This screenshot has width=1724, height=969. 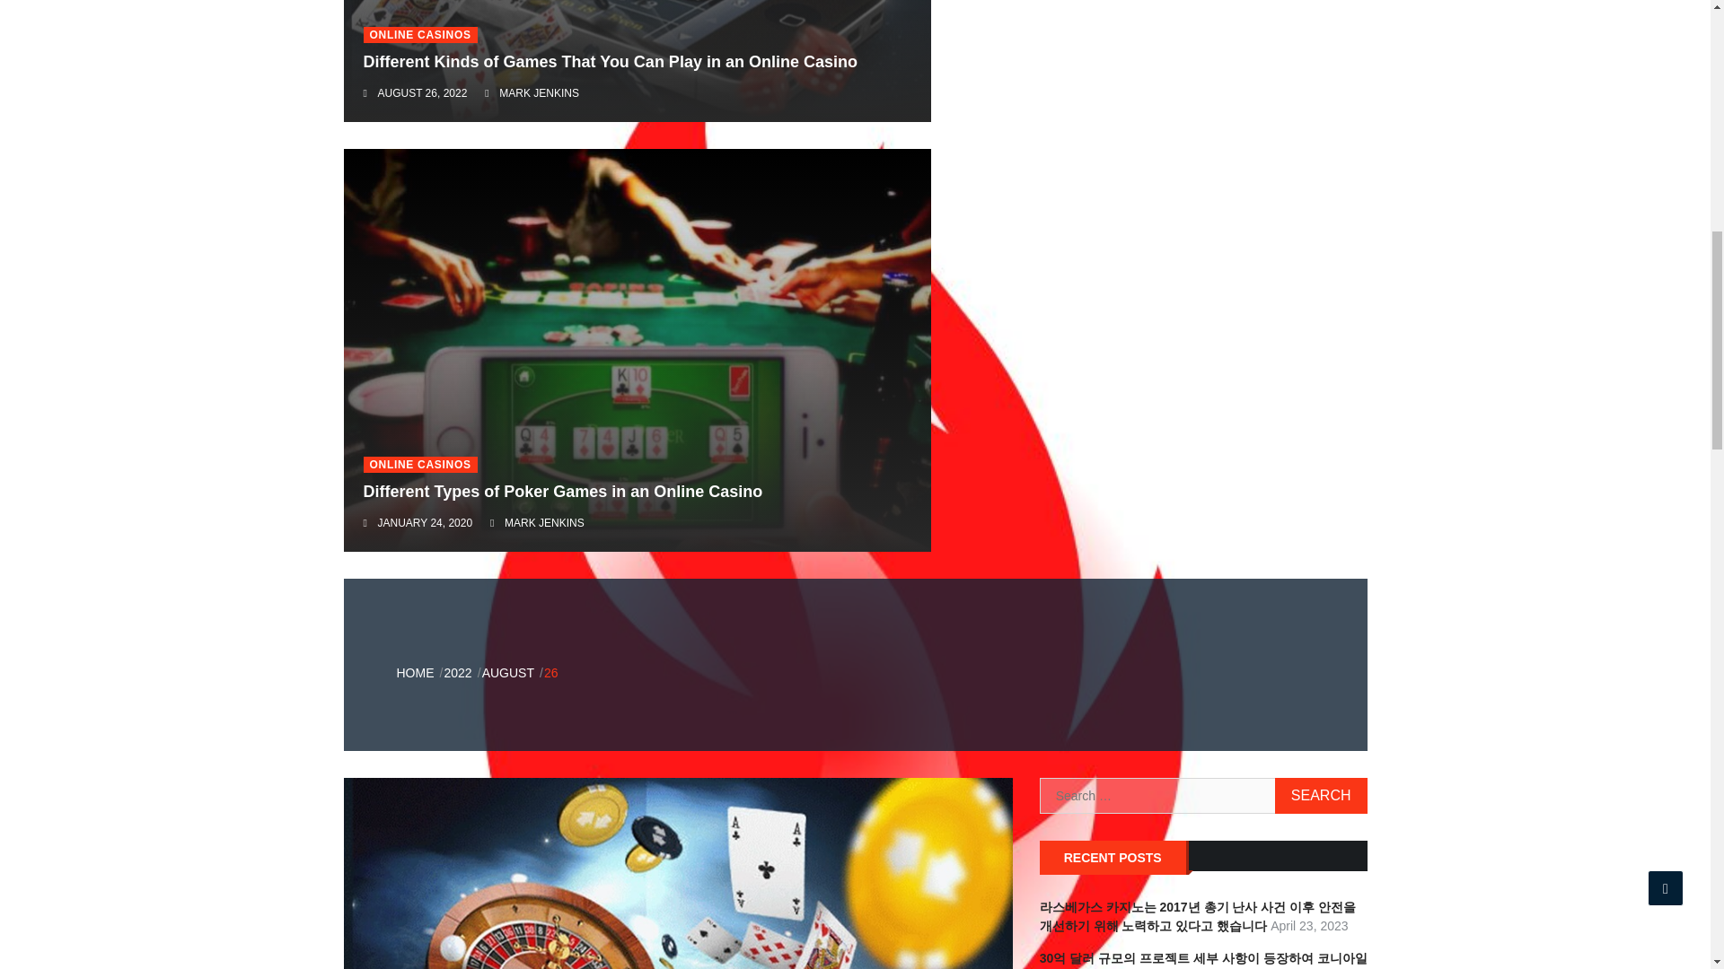 I want to click on ONLINE CASINOS, so click(x=419, y=465).